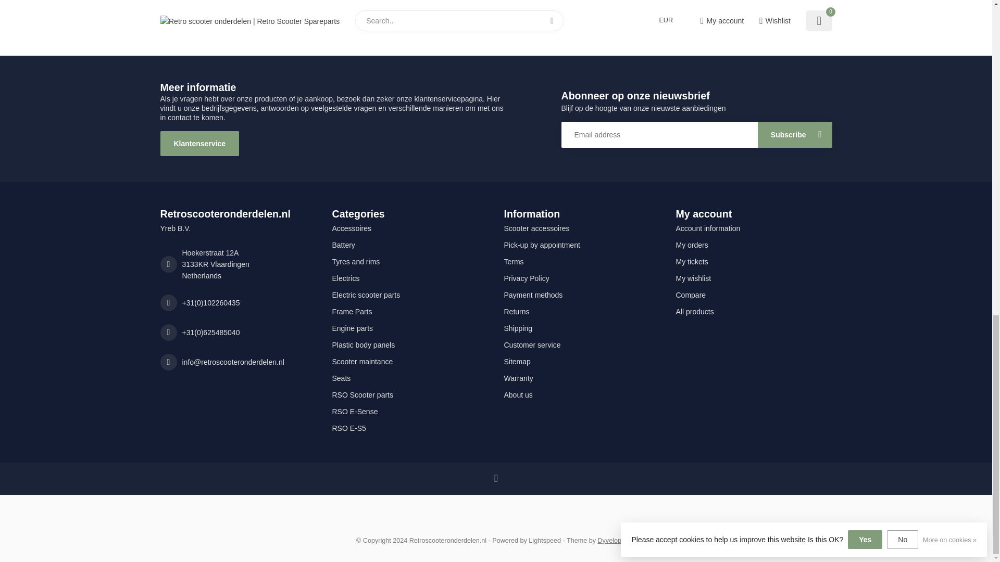  What do you see at coordinates (754, 228) in the screenshot?
I see `Account information` at bounding box center [754, 228].